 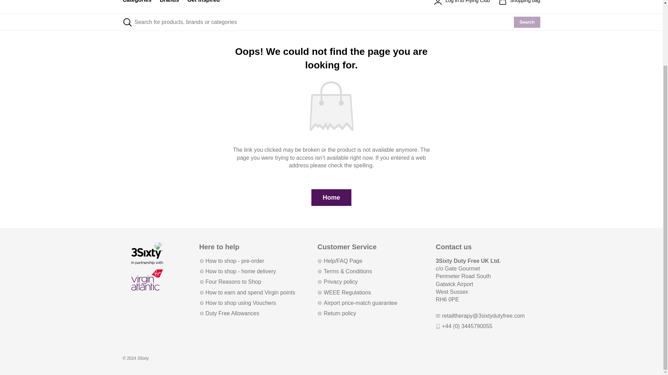 I want to click on WEEE Regulations, so click(x=344, y=292).